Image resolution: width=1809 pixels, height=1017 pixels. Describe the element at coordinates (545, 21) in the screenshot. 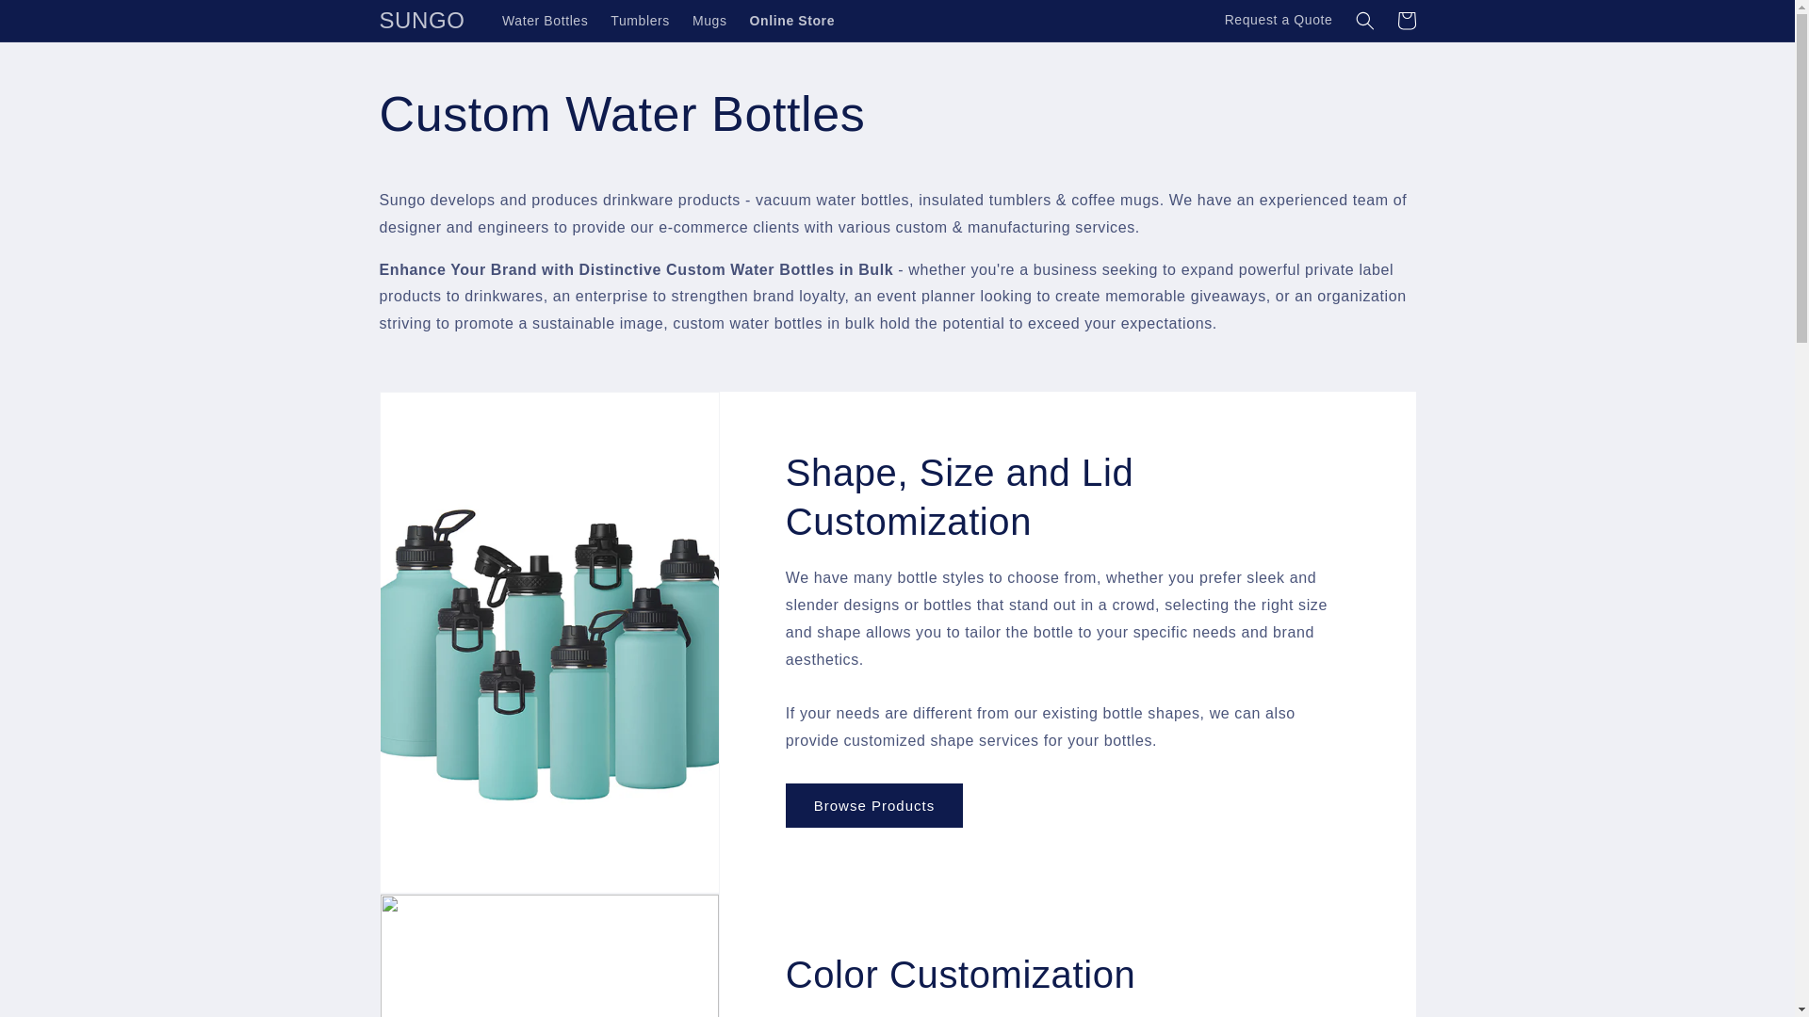

I see `Water Bottles` at that location.